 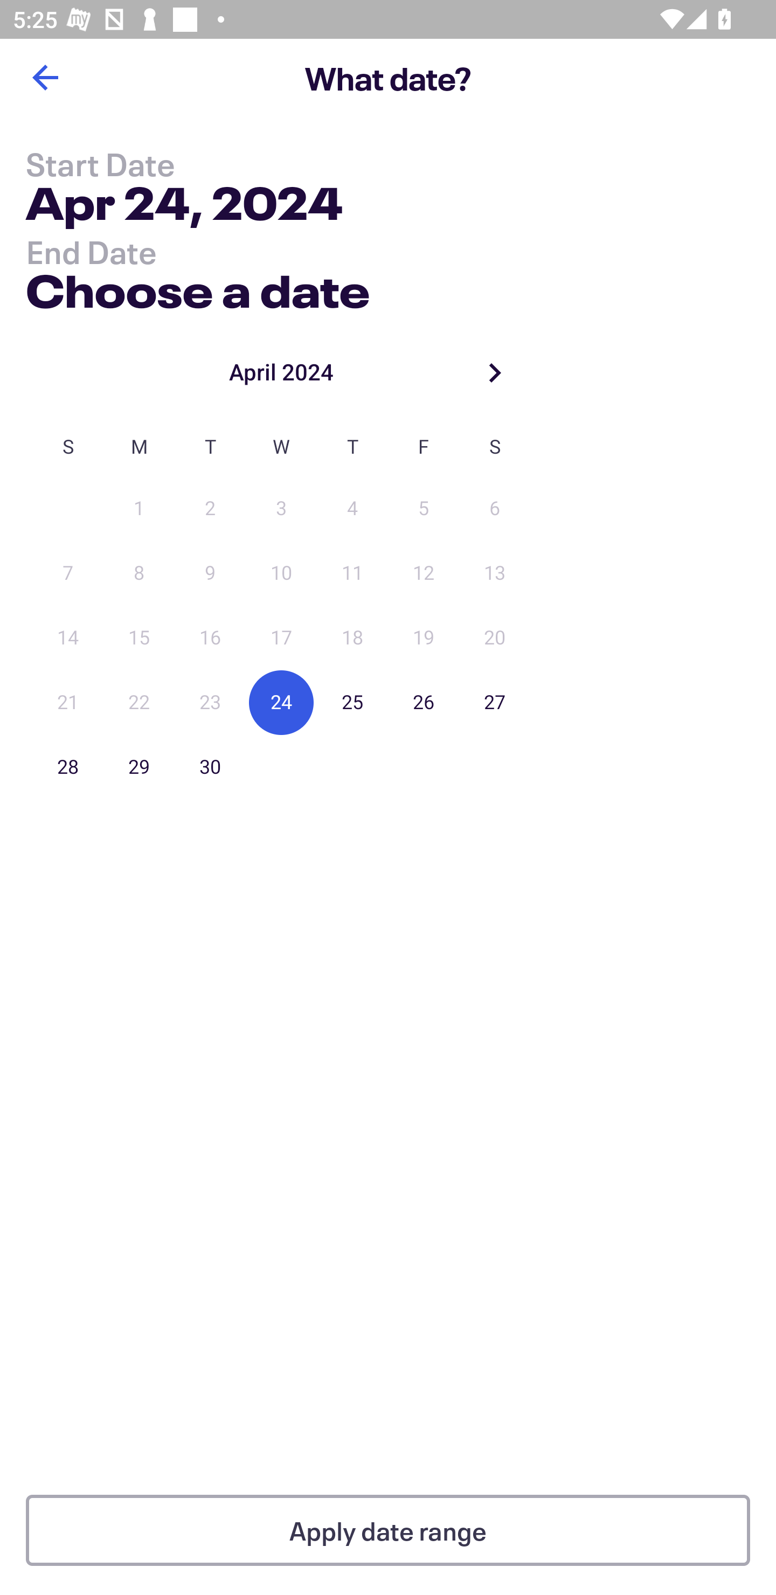 What do you see at coordinates (139, 703) in the screenshot?
I see `22 22 April 2024` at bounding box center [139, 703].